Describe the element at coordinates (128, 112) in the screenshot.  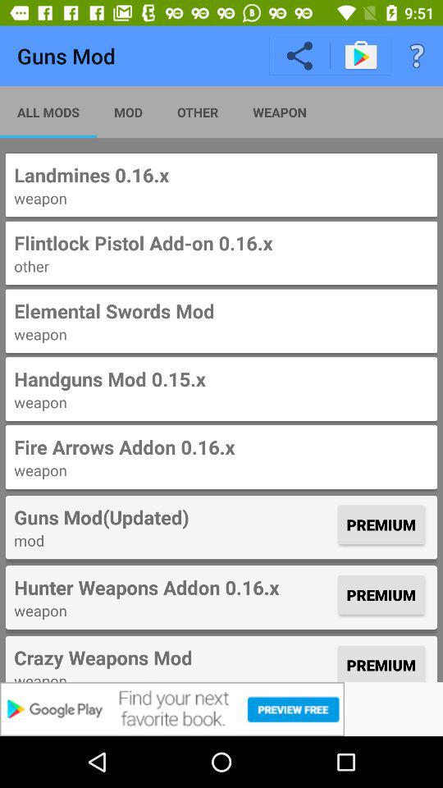
I see `click on mod which is shown next to all mods` at that location.